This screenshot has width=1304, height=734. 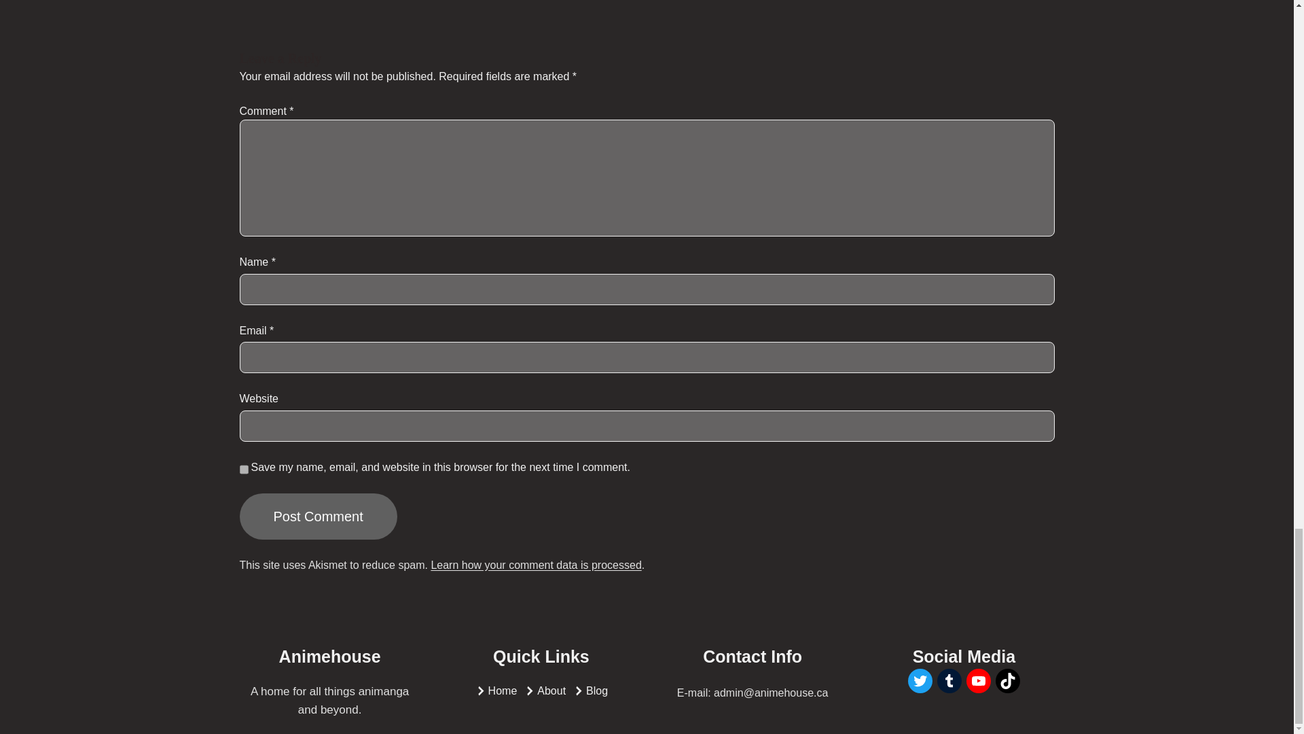 What do you see at coordinates (243, 469) in the screenshot?
I see `yes` at bounding box center [243, 469].